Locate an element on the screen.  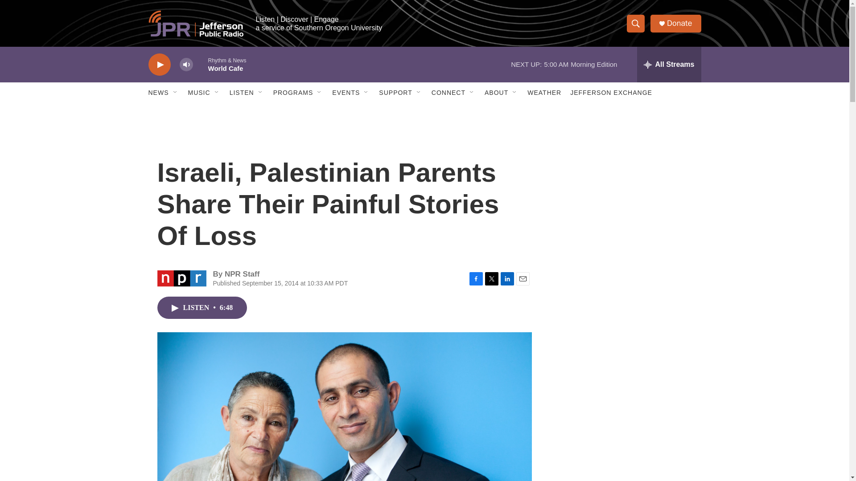
3rd party ad content is located at coordinates (625, 315).